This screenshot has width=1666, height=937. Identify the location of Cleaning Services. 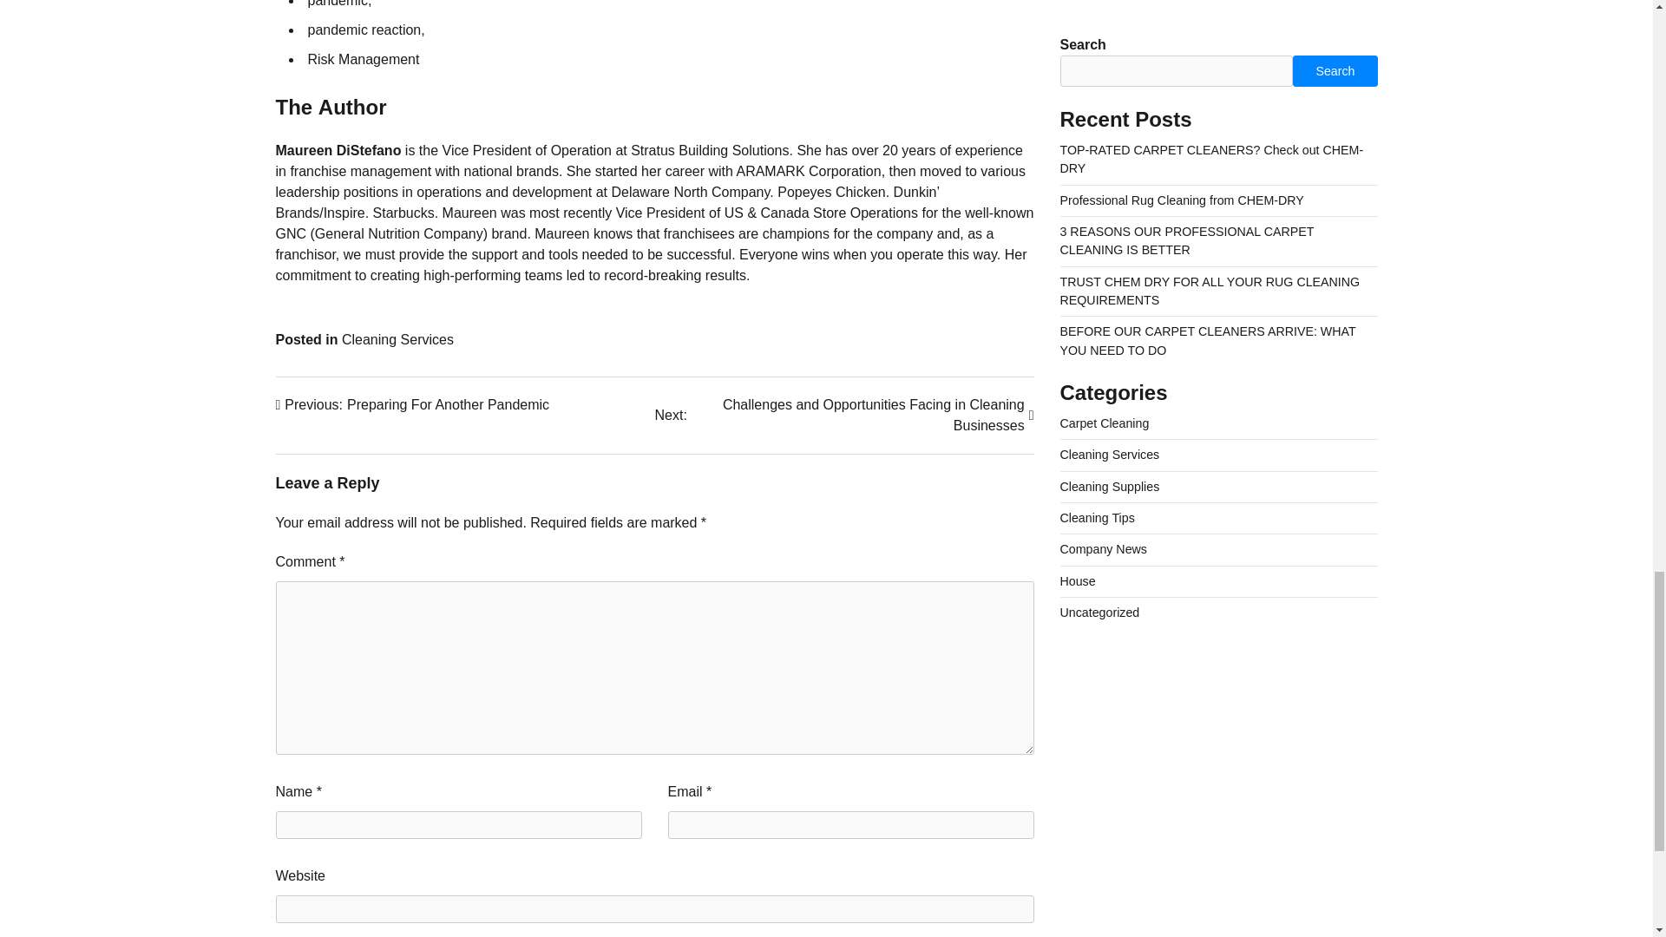
(413, 404).